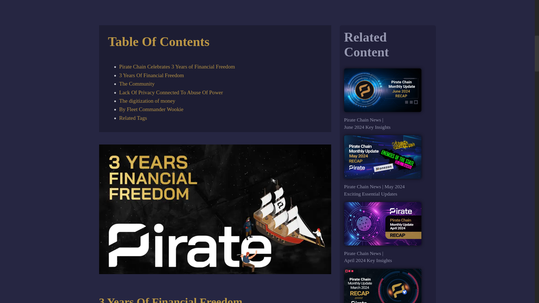 The image size is (539, 303). Describe the element at coordinates (136, 84) in the screenshot. I see `The Community` at that location.